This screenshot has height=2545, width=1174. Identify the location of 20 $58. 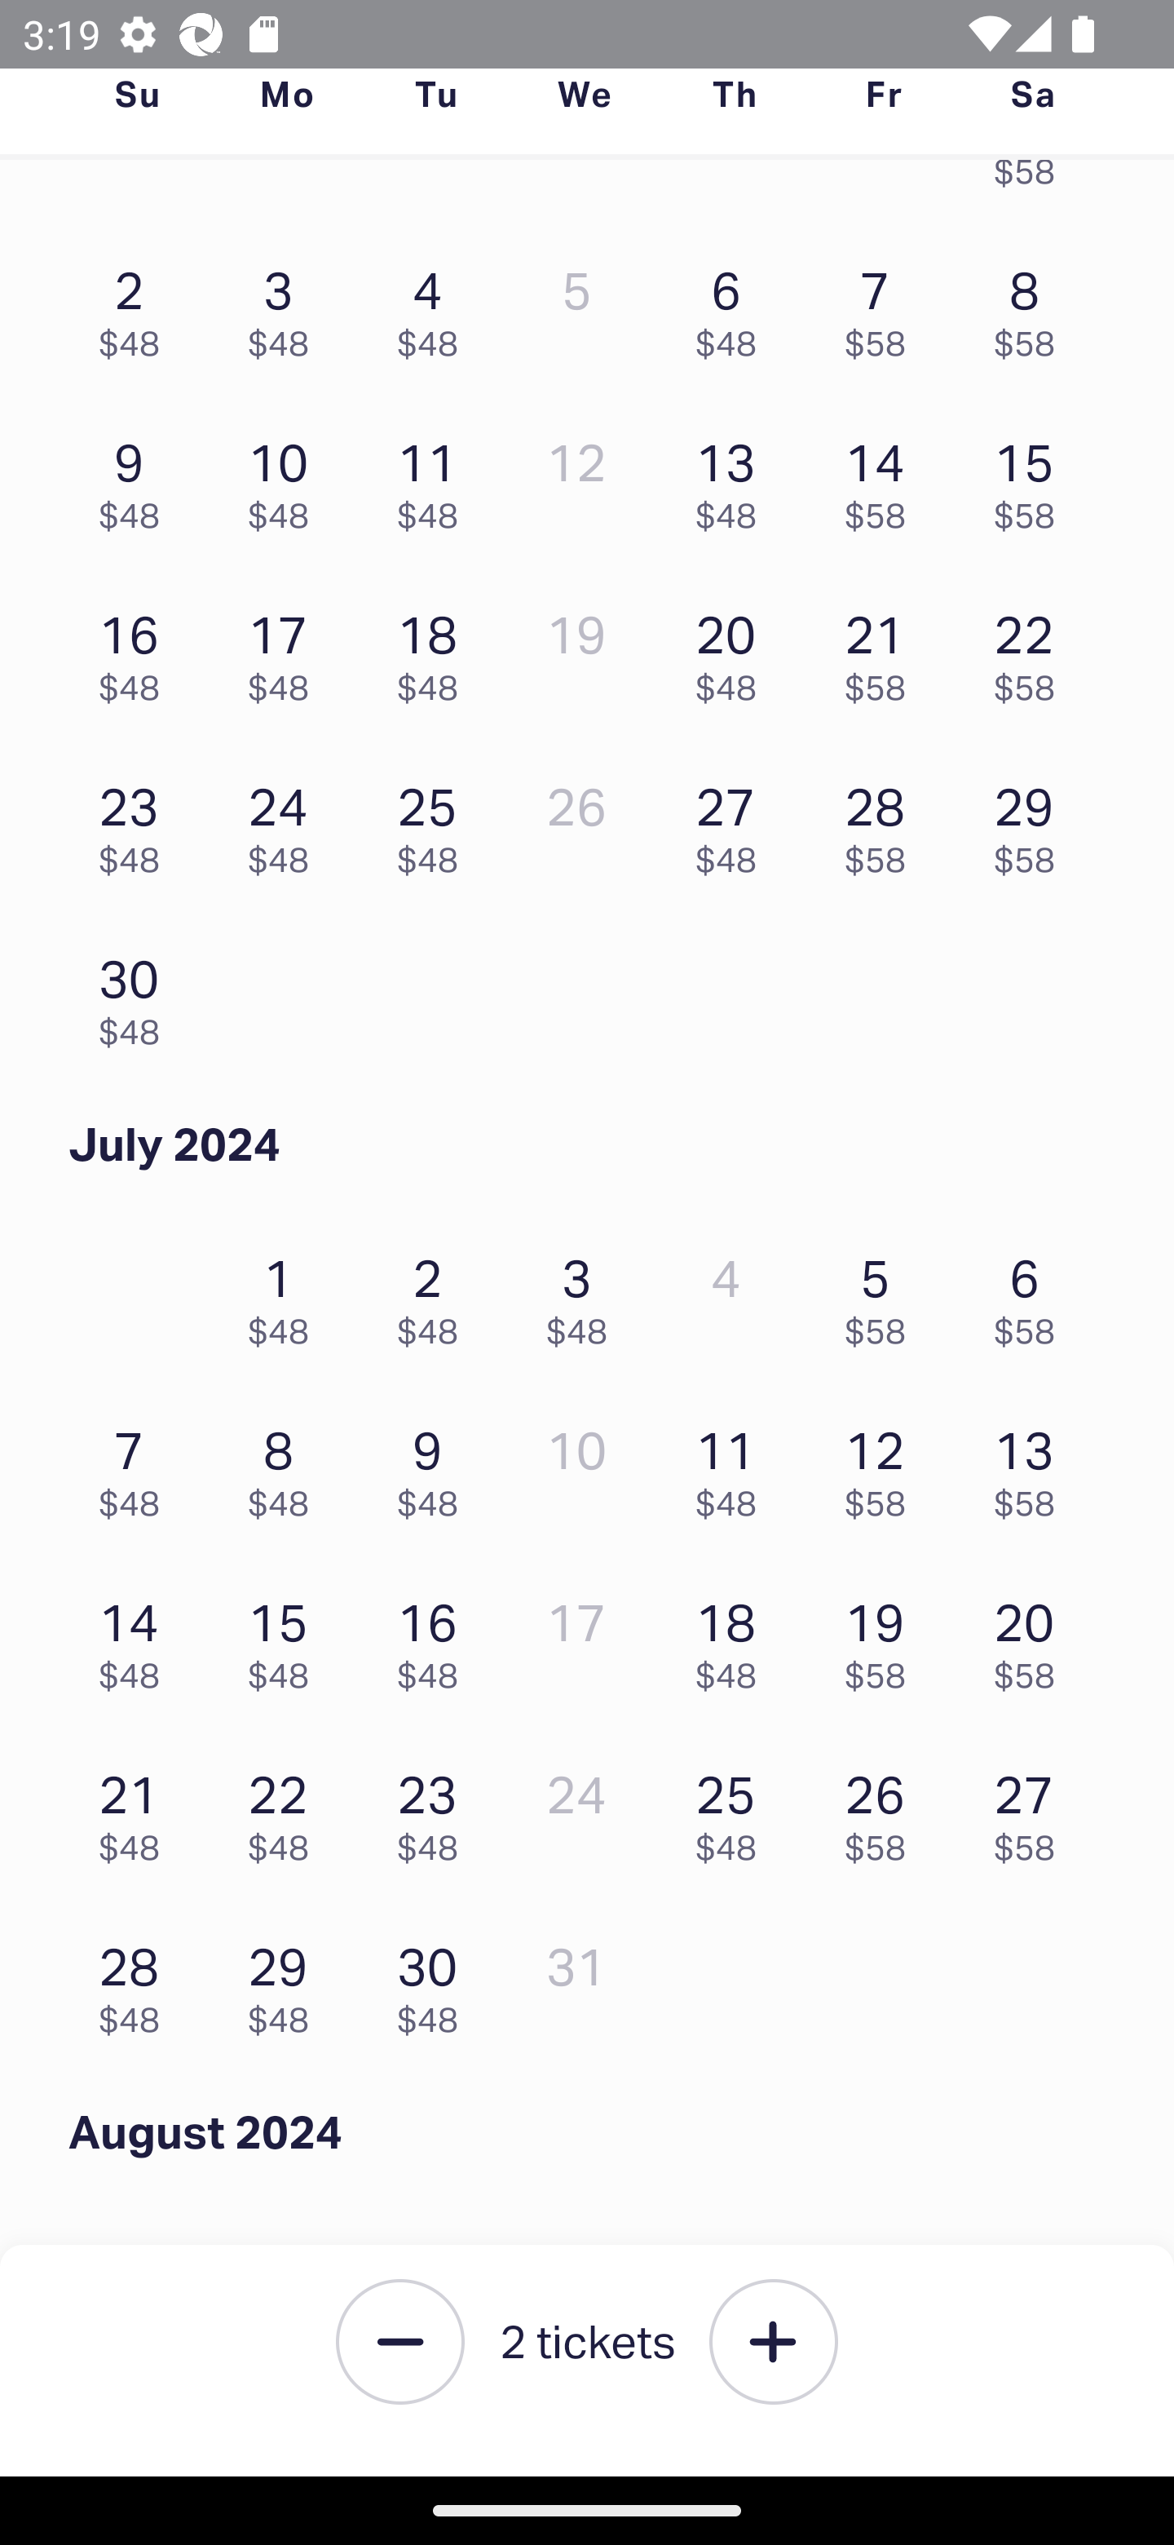
(1032, 1638).